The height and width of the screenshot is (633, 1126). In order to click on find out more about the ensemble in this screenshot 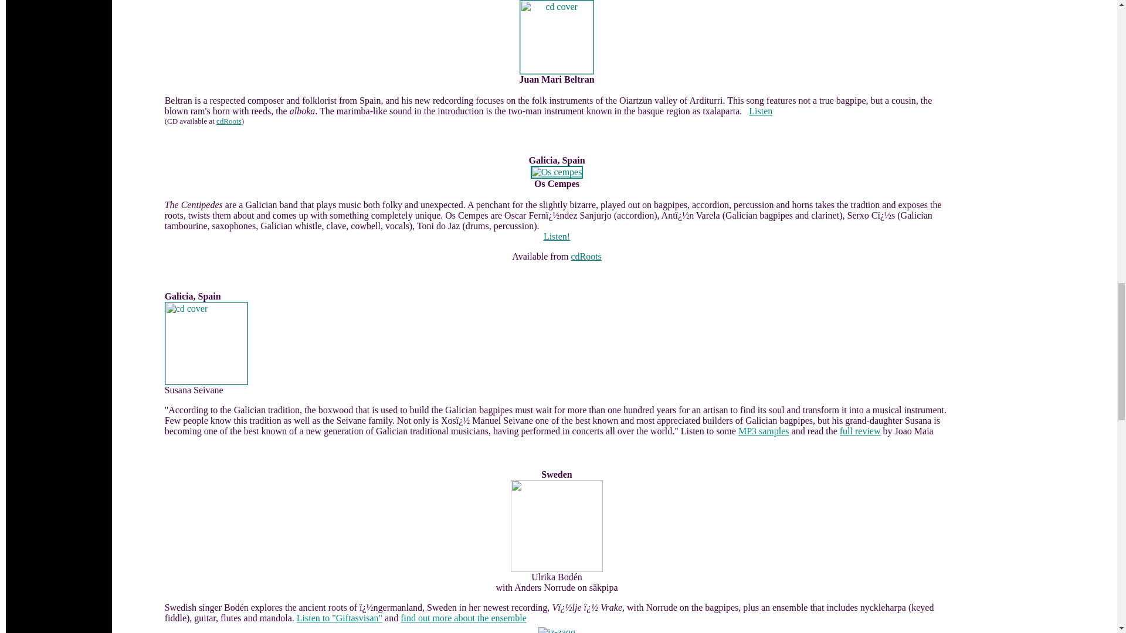, I will do `click(463, 618)`.